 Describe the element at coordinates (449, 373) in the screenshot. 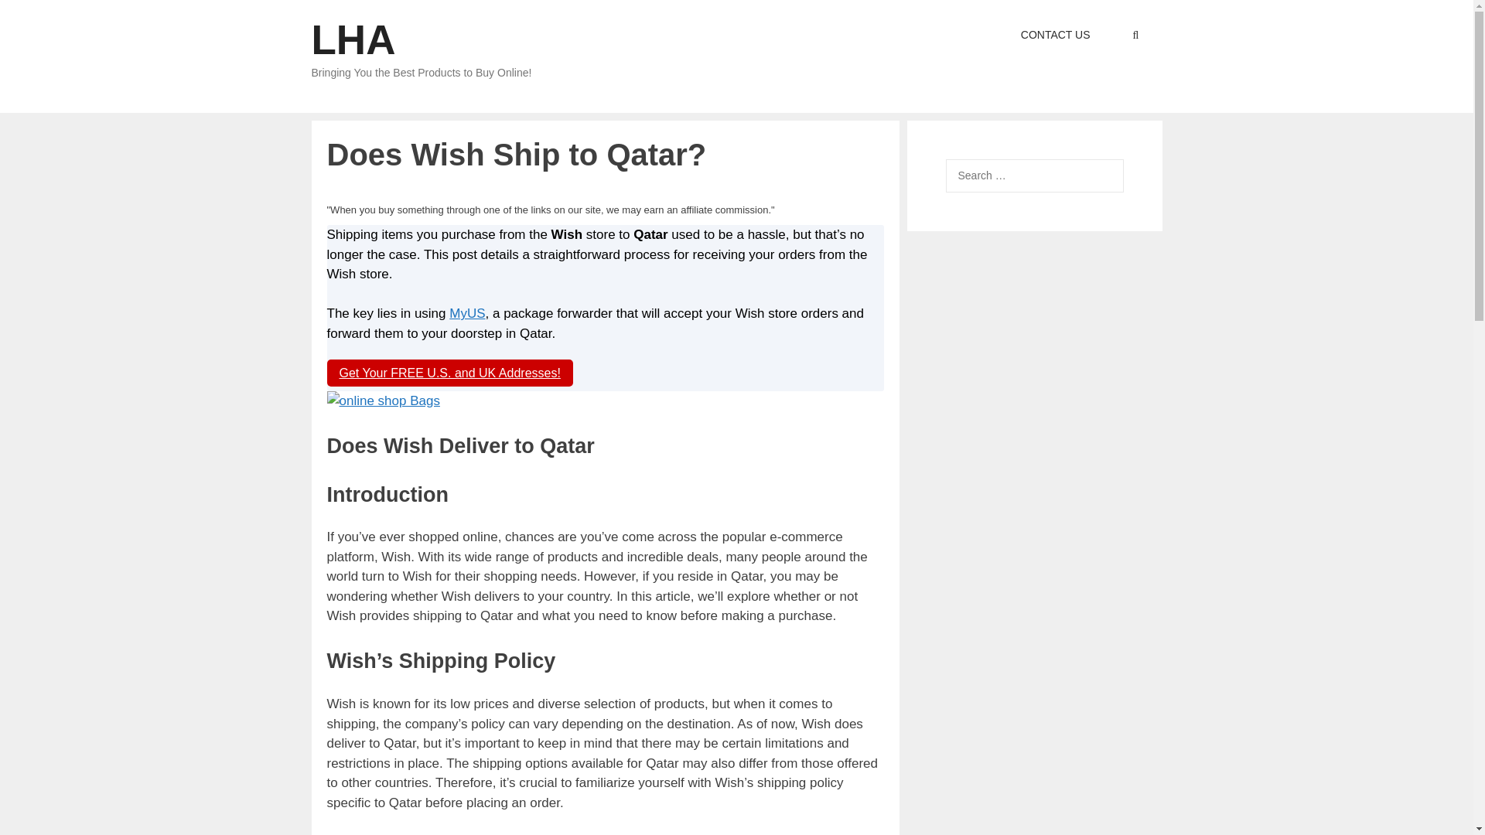

I see `Get Your FREE U.S. and UK Addresses!` at that location.